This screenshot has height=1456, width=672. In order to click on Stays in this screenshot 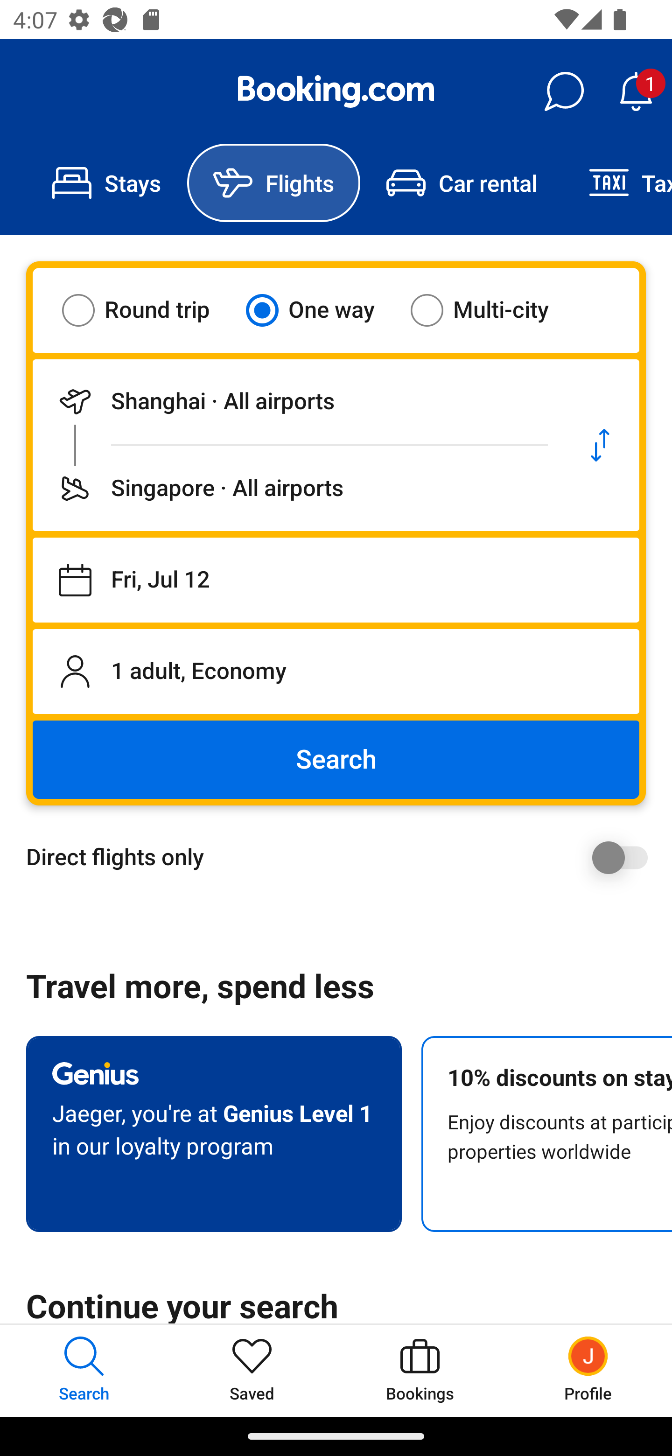, I will do `click(106, 183)`.